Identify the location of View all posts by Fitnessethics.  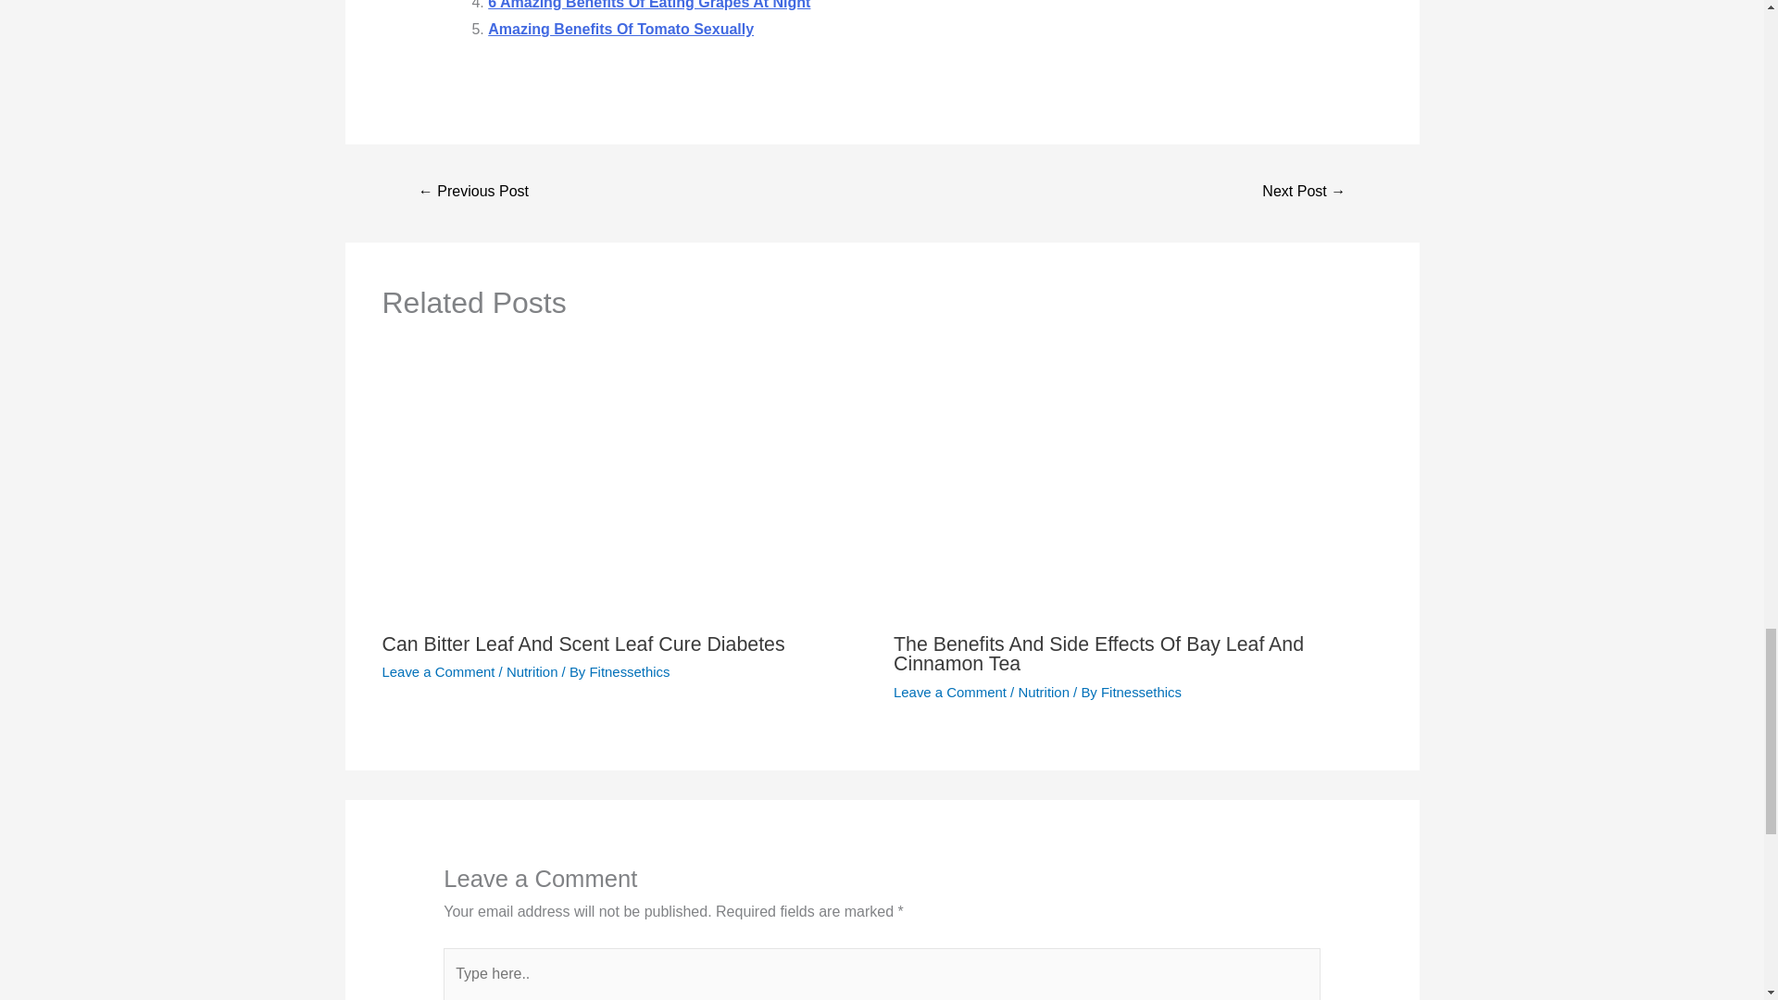
(1141, 692).